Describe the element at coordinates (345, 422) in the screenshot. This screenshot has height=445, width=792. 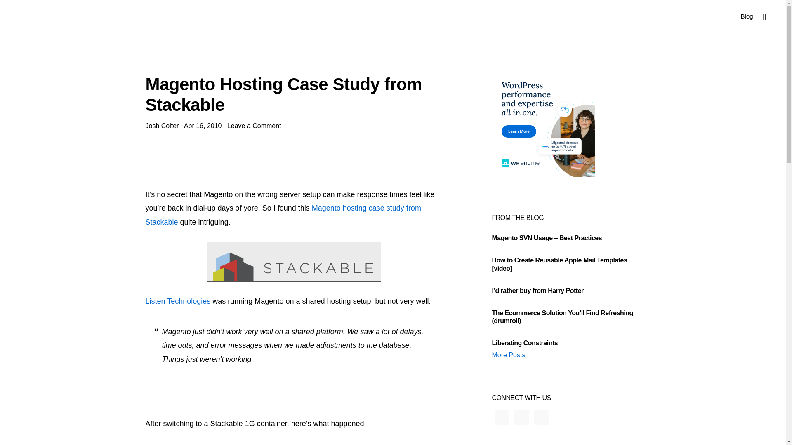
I see `BLOG` at that location.